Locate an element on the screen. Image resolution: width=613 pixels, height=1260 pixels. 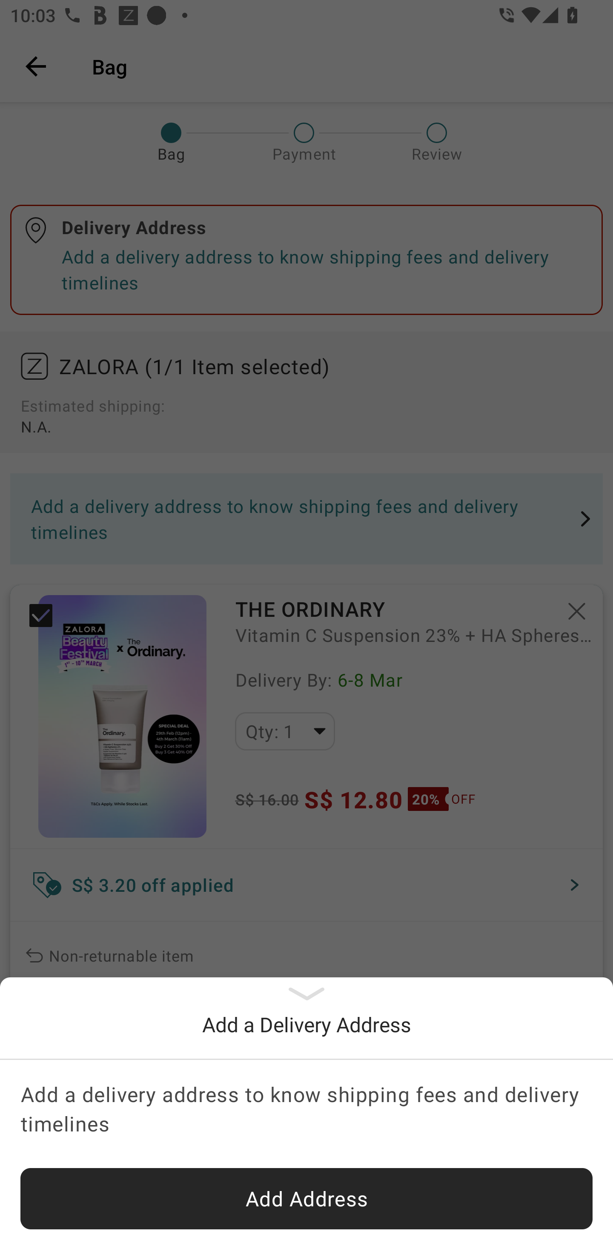
Add Address is located at coordinates (306, 1199).